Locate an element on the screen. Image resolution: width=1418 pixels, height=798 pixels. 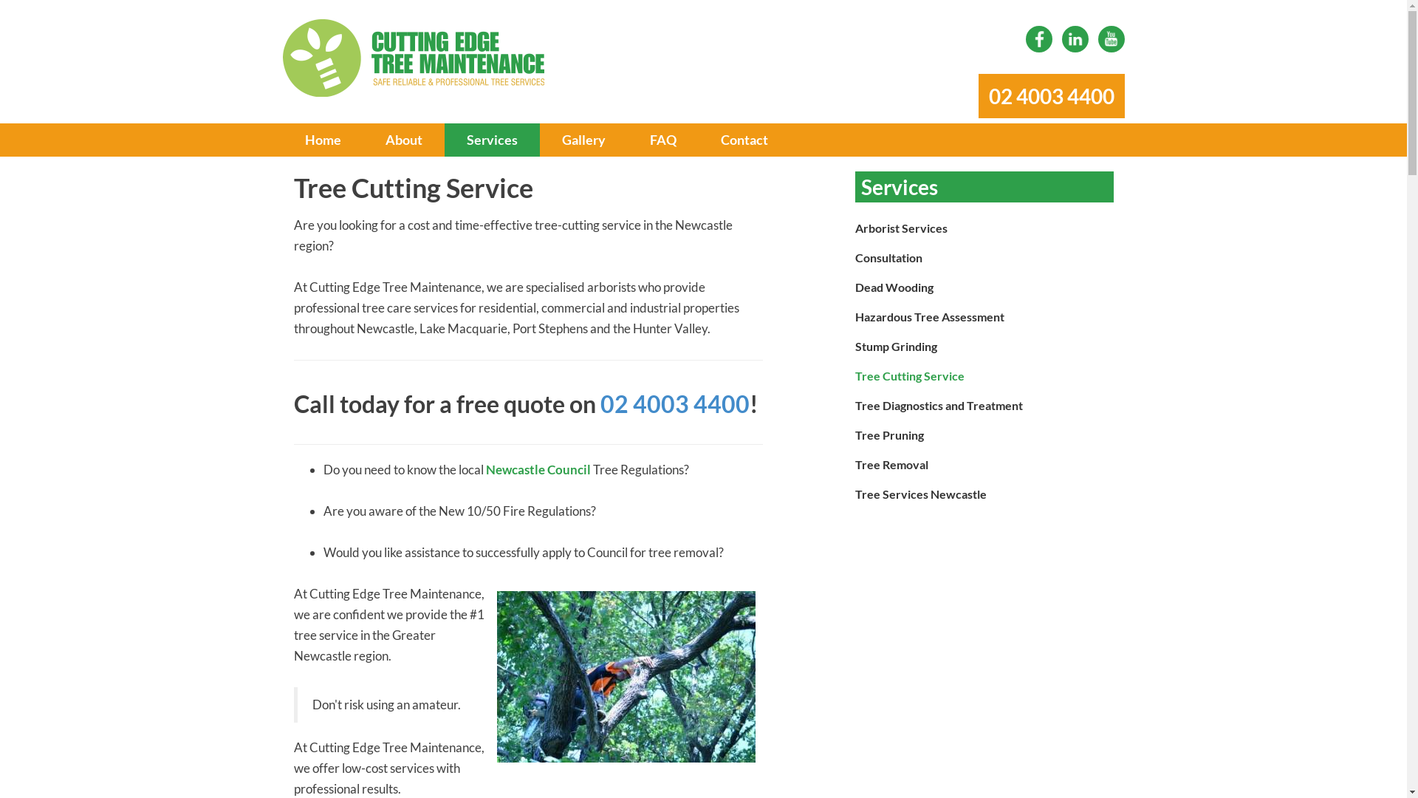
Cutting Edge Tree Maintenance is located at coordinates (431, 59).